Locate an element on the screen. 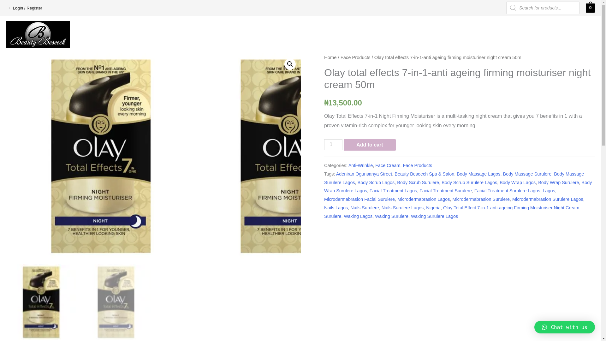 Image resolution: width=606 pixels, height=341 pixels. 1 is located at coordinates (333, 145).